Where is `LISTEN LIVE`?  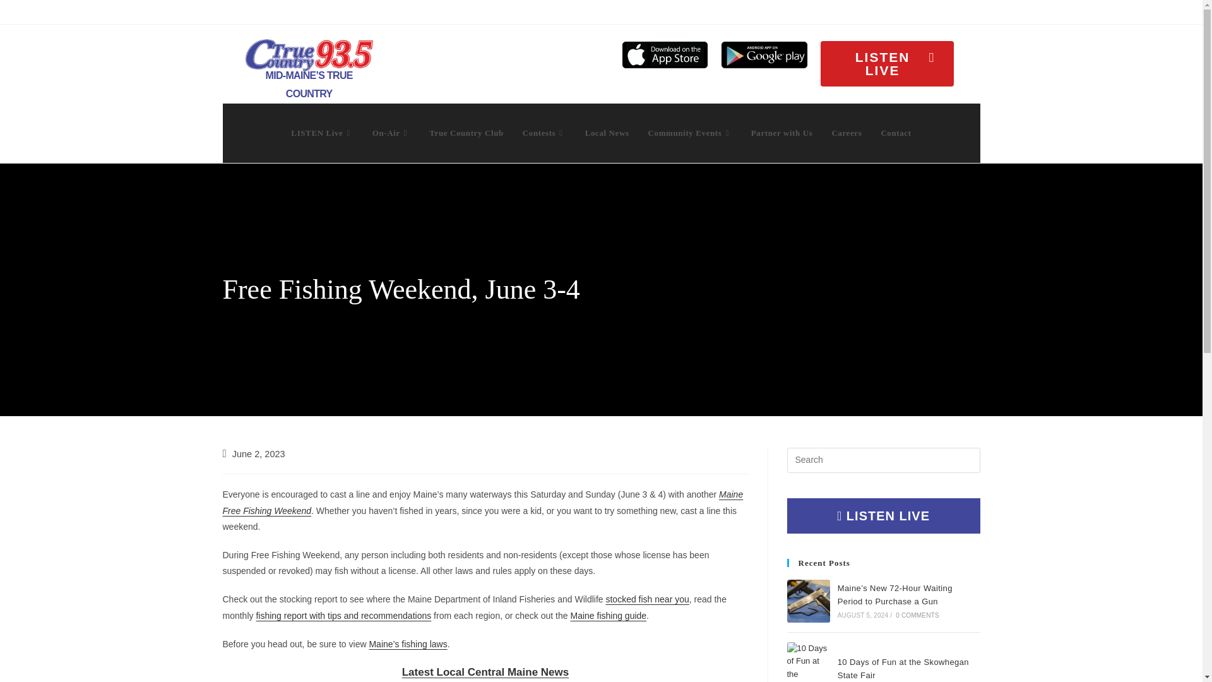 LISTEN LIVE is located at coordinates (887, 63).